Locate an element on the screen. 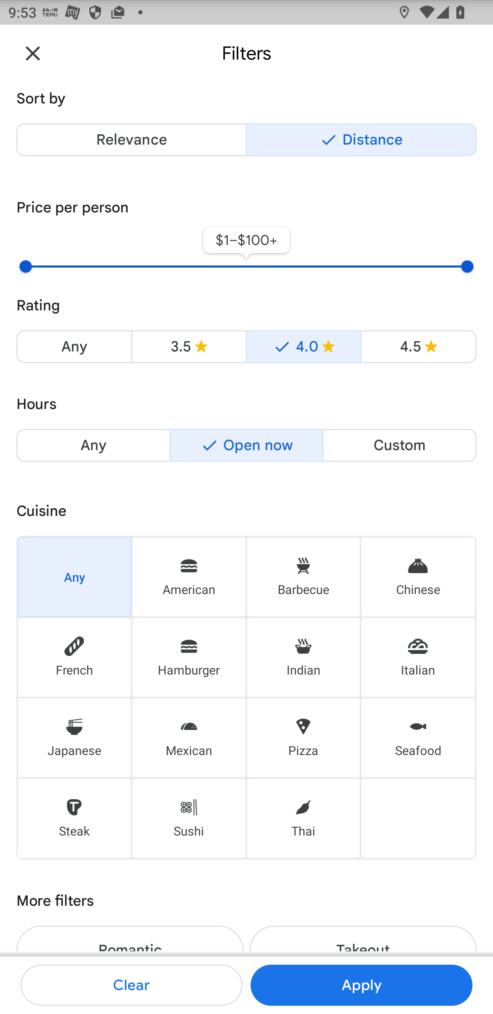 The image size is (493, 1014). Any is located at coordinates (93, 445).